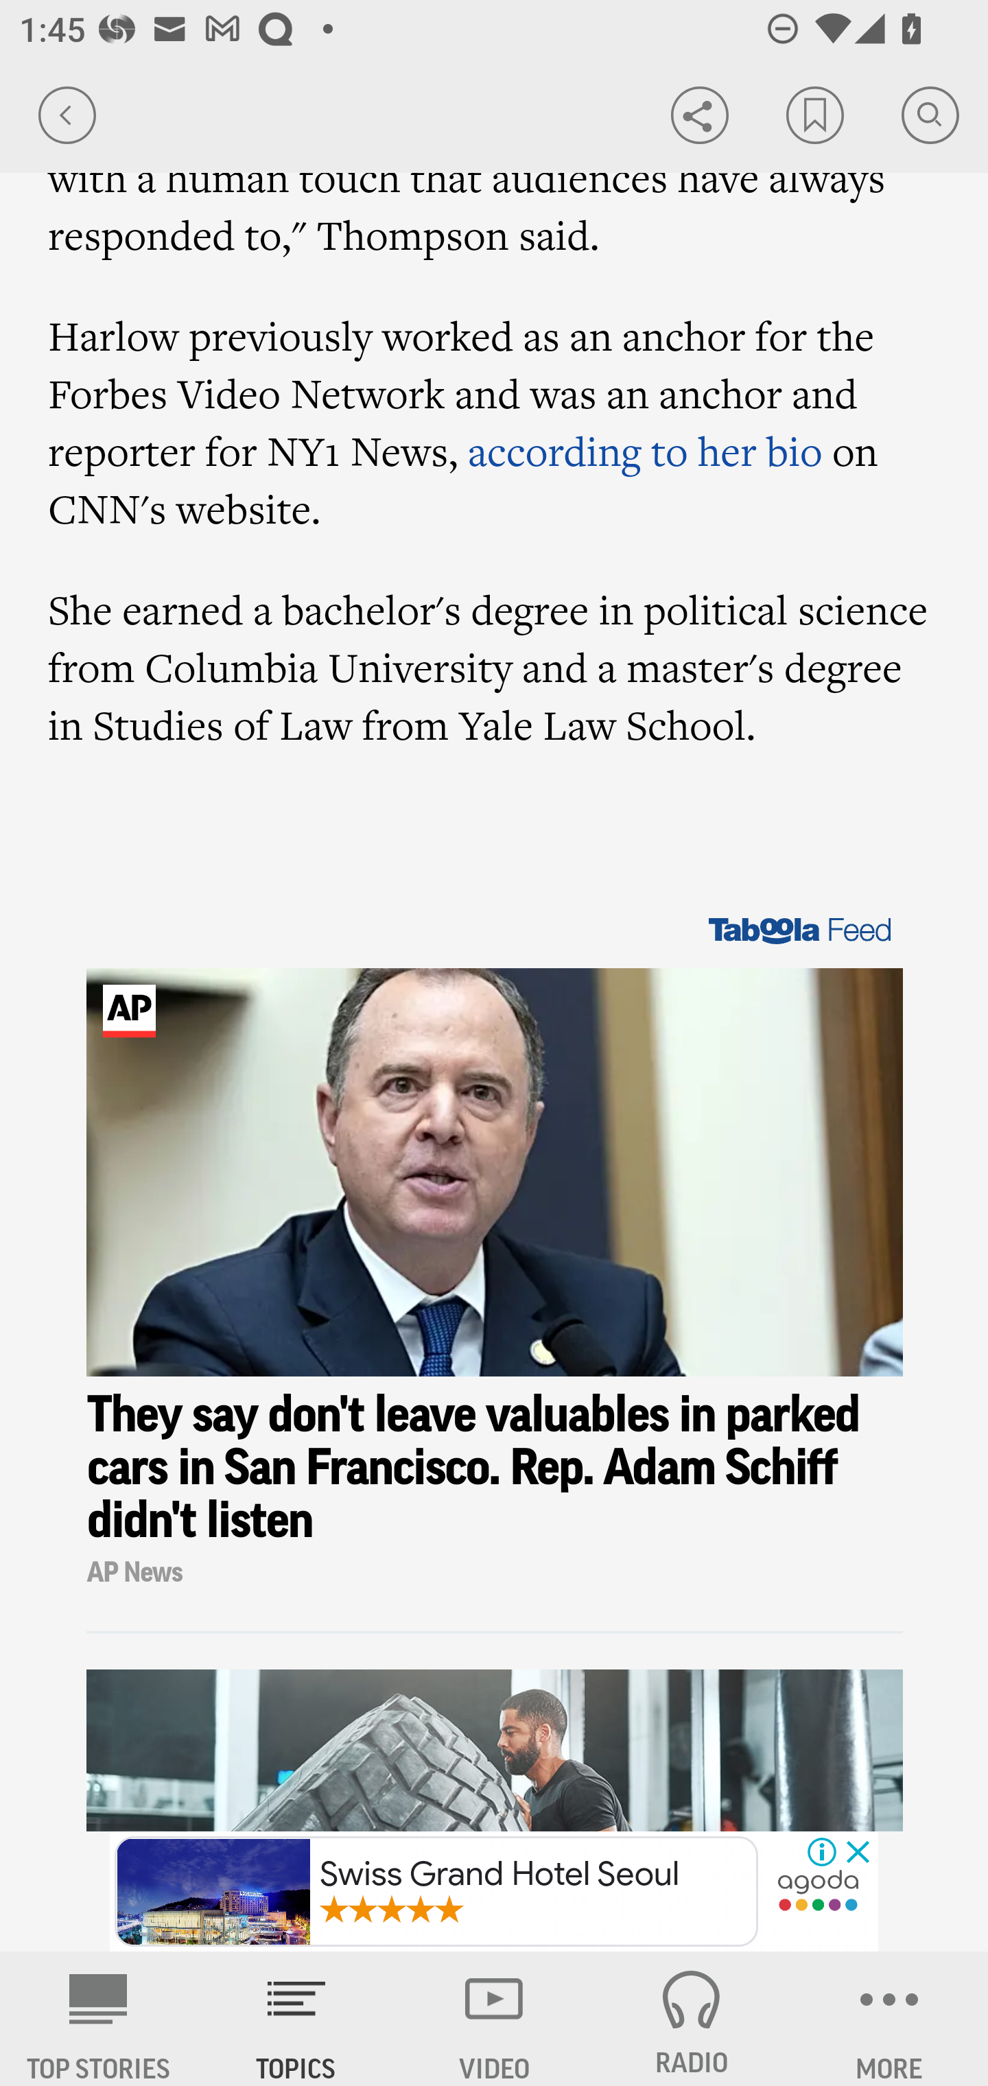 This screenshot has width=988, height=2086. Describe the element at coordinates (296, 2019) in the screenshot. I see `TOPICS` at that location.